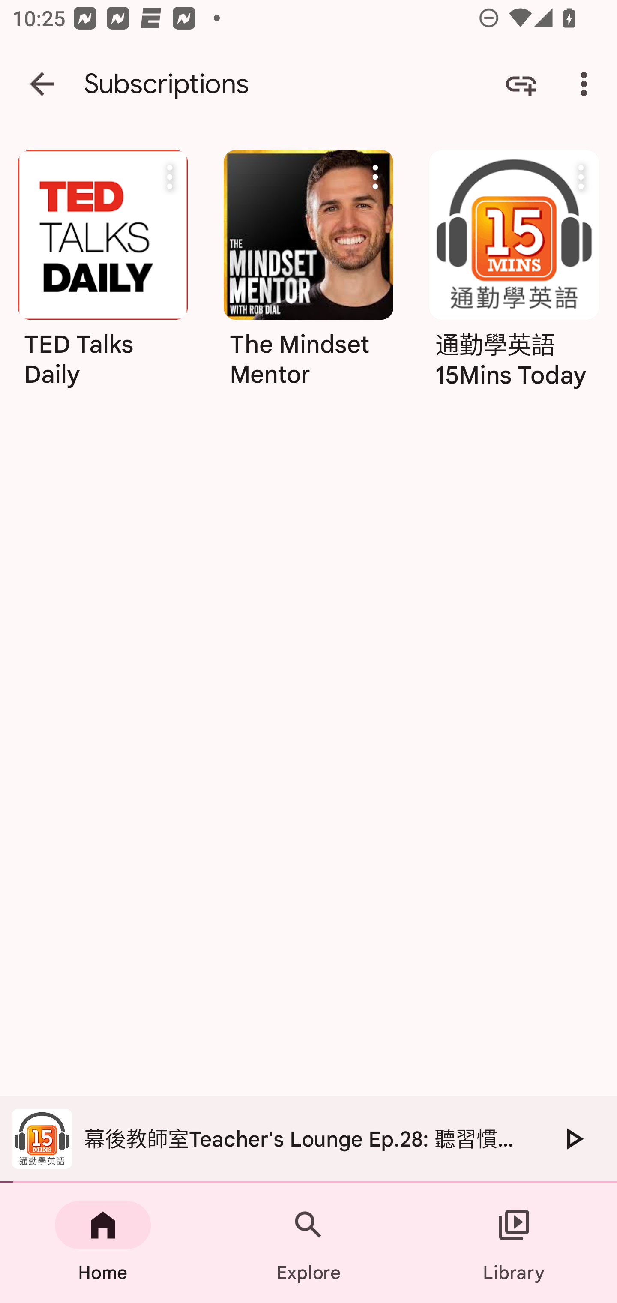 This screenshot has width=617, height=1303. What do you see at coordinates (102, 275) in the screenshot?
I see `TED Talks Daily More actions TED Talks Daily` at bounding box center [102, 275].